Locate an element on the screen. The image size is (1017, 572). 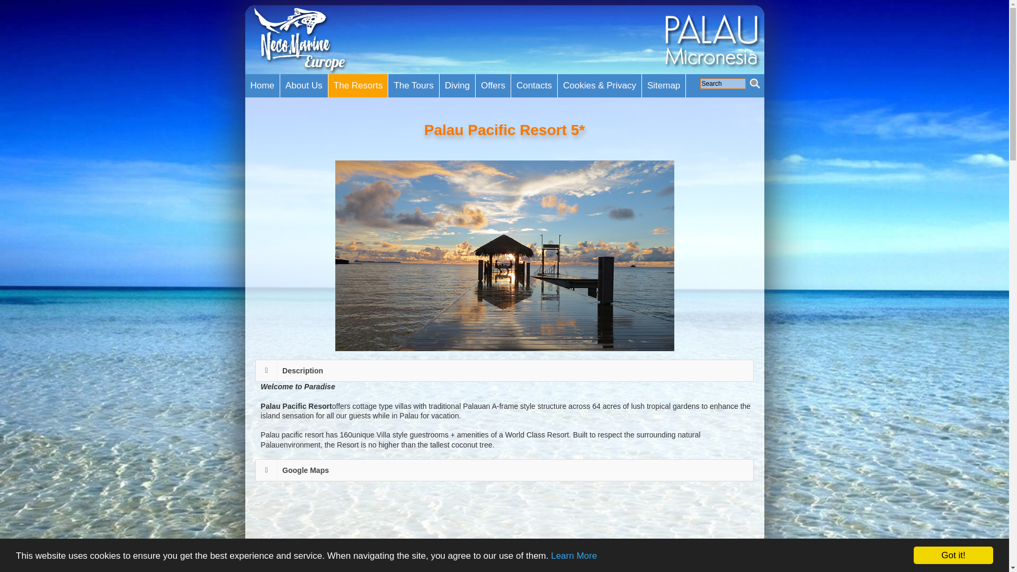
Description is located at coordinates (515, 371).